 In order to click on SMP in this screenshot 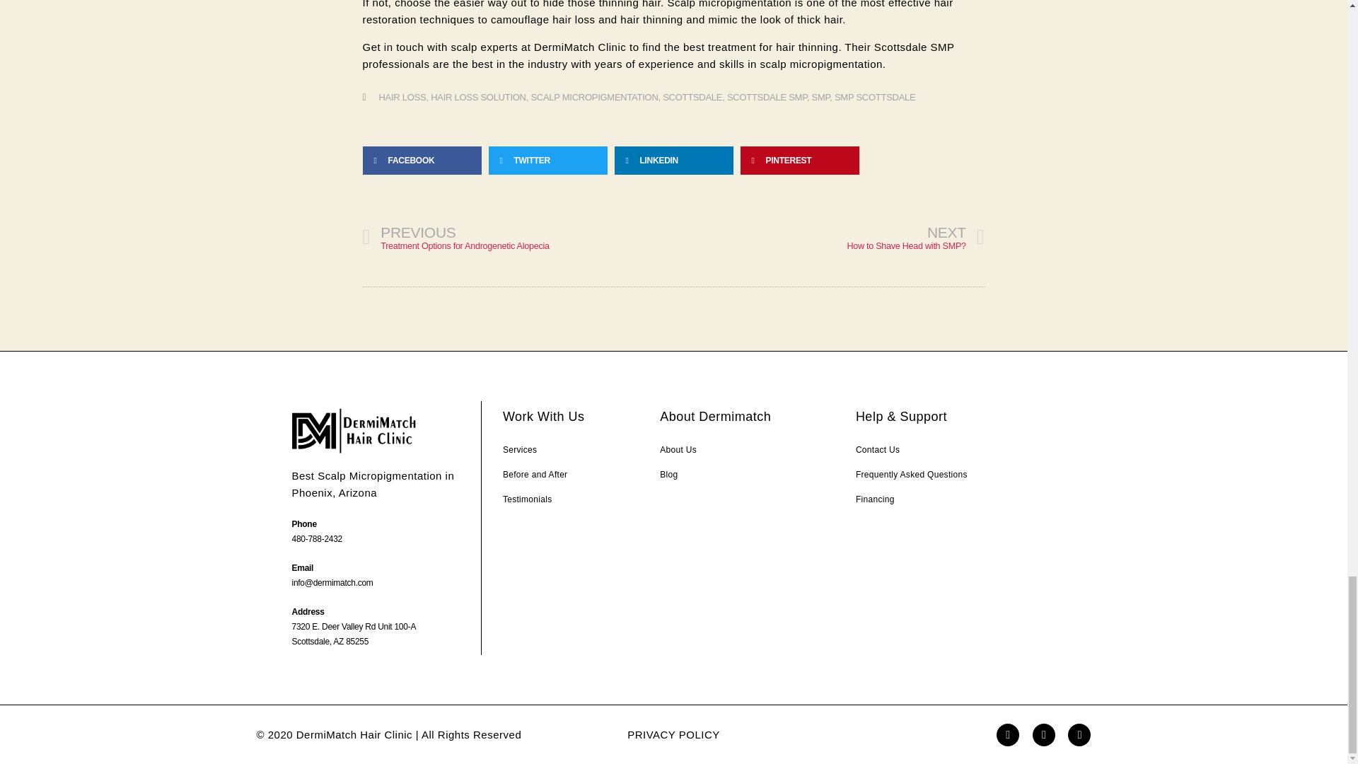, I will do `click(594, 96)`.